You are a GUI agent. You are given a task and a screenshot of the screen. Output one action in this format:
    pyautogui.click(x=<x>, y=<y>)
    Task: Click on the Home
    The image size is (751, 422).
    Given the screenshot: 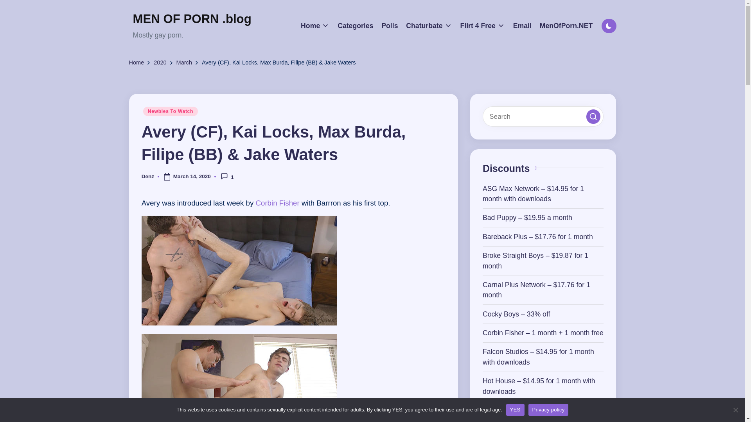 What is the action you would take?
    pyautogui.click(x=315, y=26)
    